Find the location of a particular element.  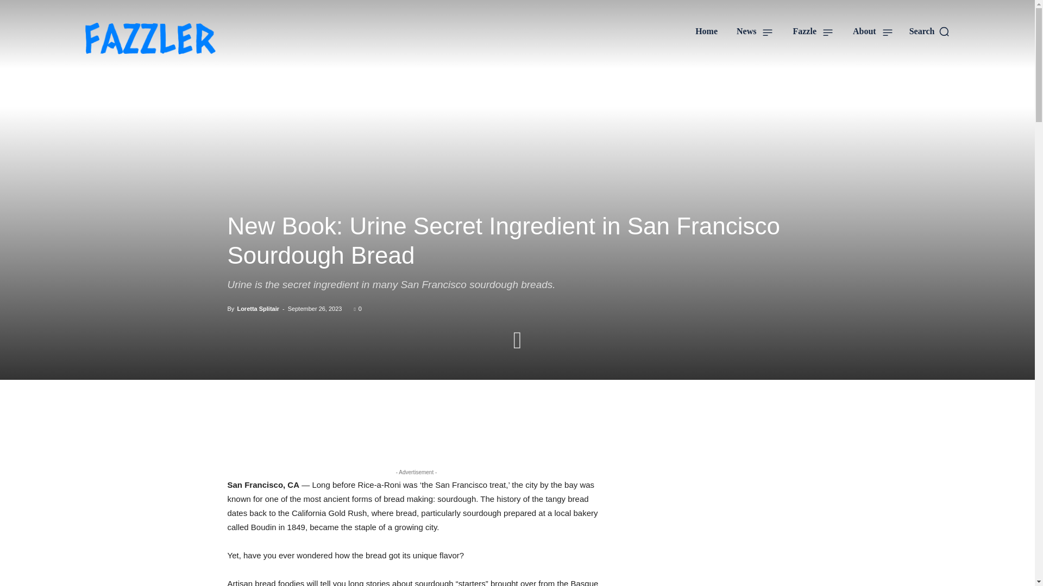

Fazzle is located at coordinates (813, 31).